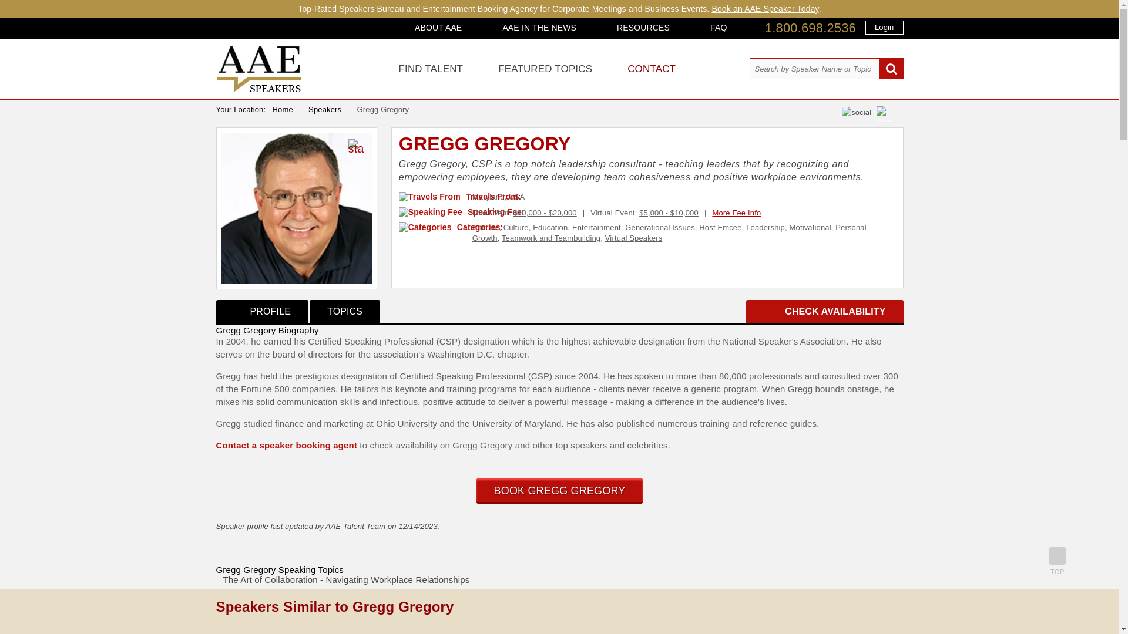  What do you see at coordinates (539, 27) in the screenshot?
I see `AAE IN THE NEWS` at bounding box center [539, 27].